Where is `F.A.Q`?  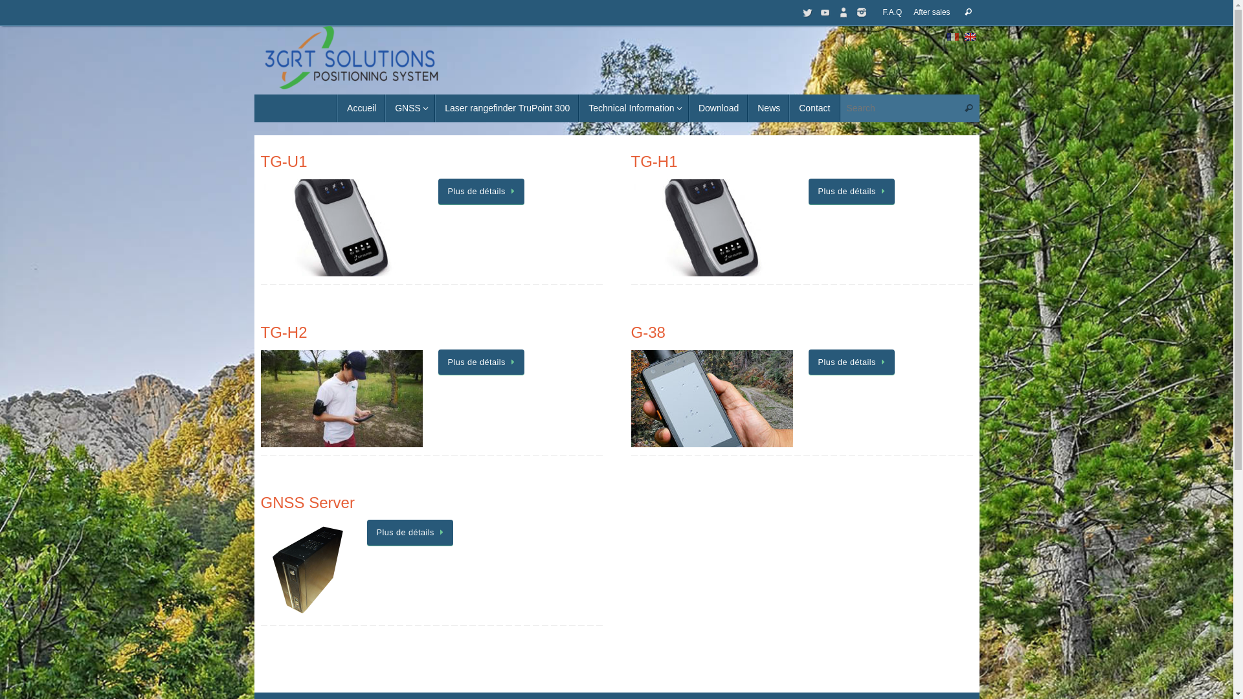
F.A.Q is located at coordinates (893, 13).